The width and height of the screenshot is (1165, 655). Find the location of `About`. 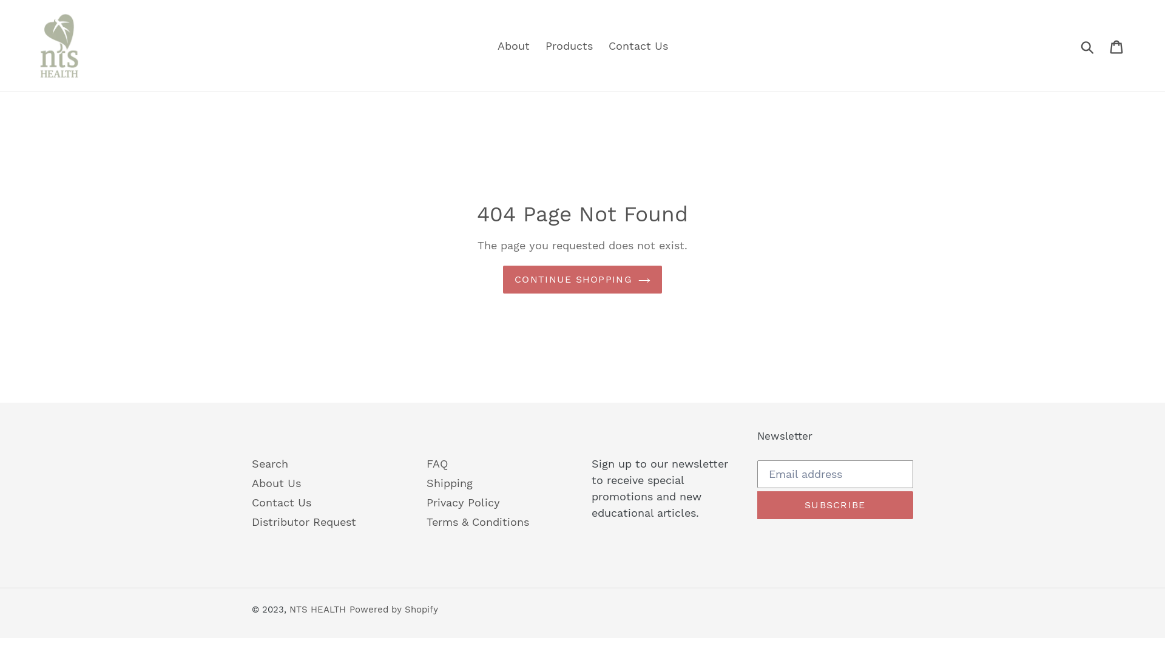

About is located at coordinates (513, 46).